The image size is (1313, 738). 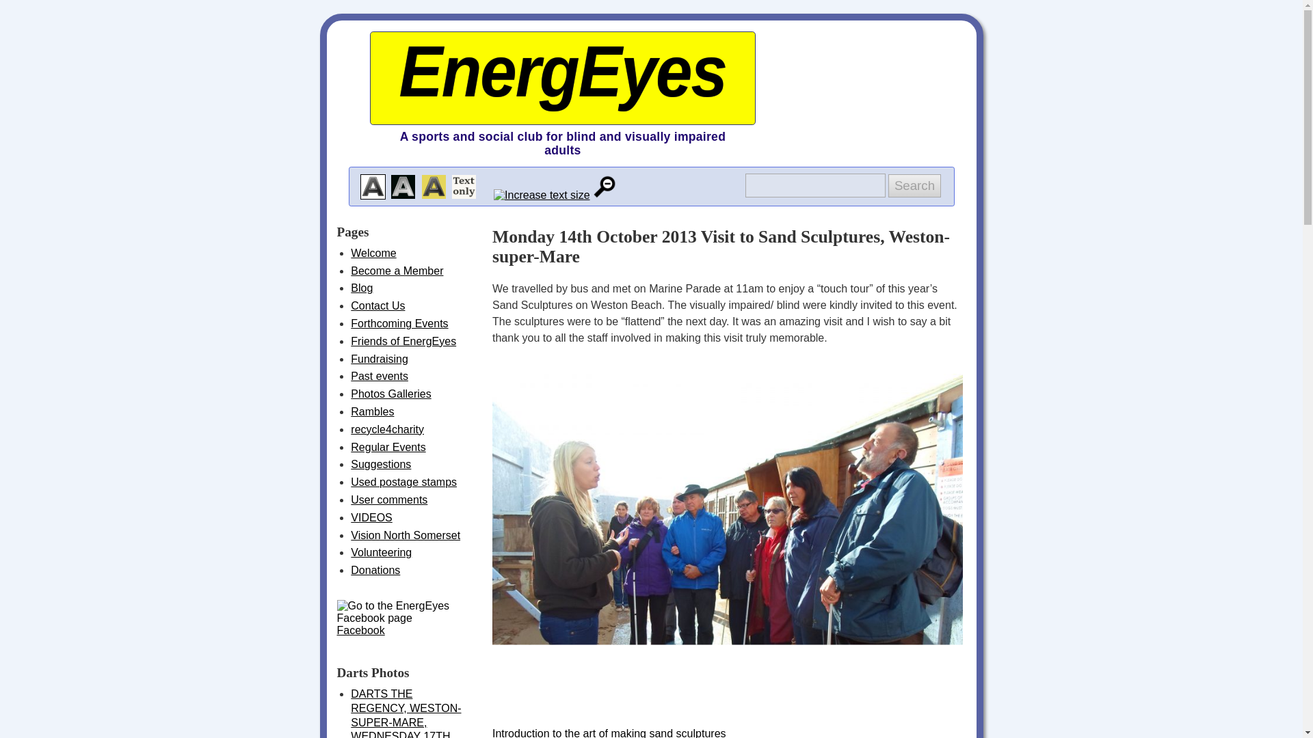 I want to click on Fundraising, so click(x=379, y=359).